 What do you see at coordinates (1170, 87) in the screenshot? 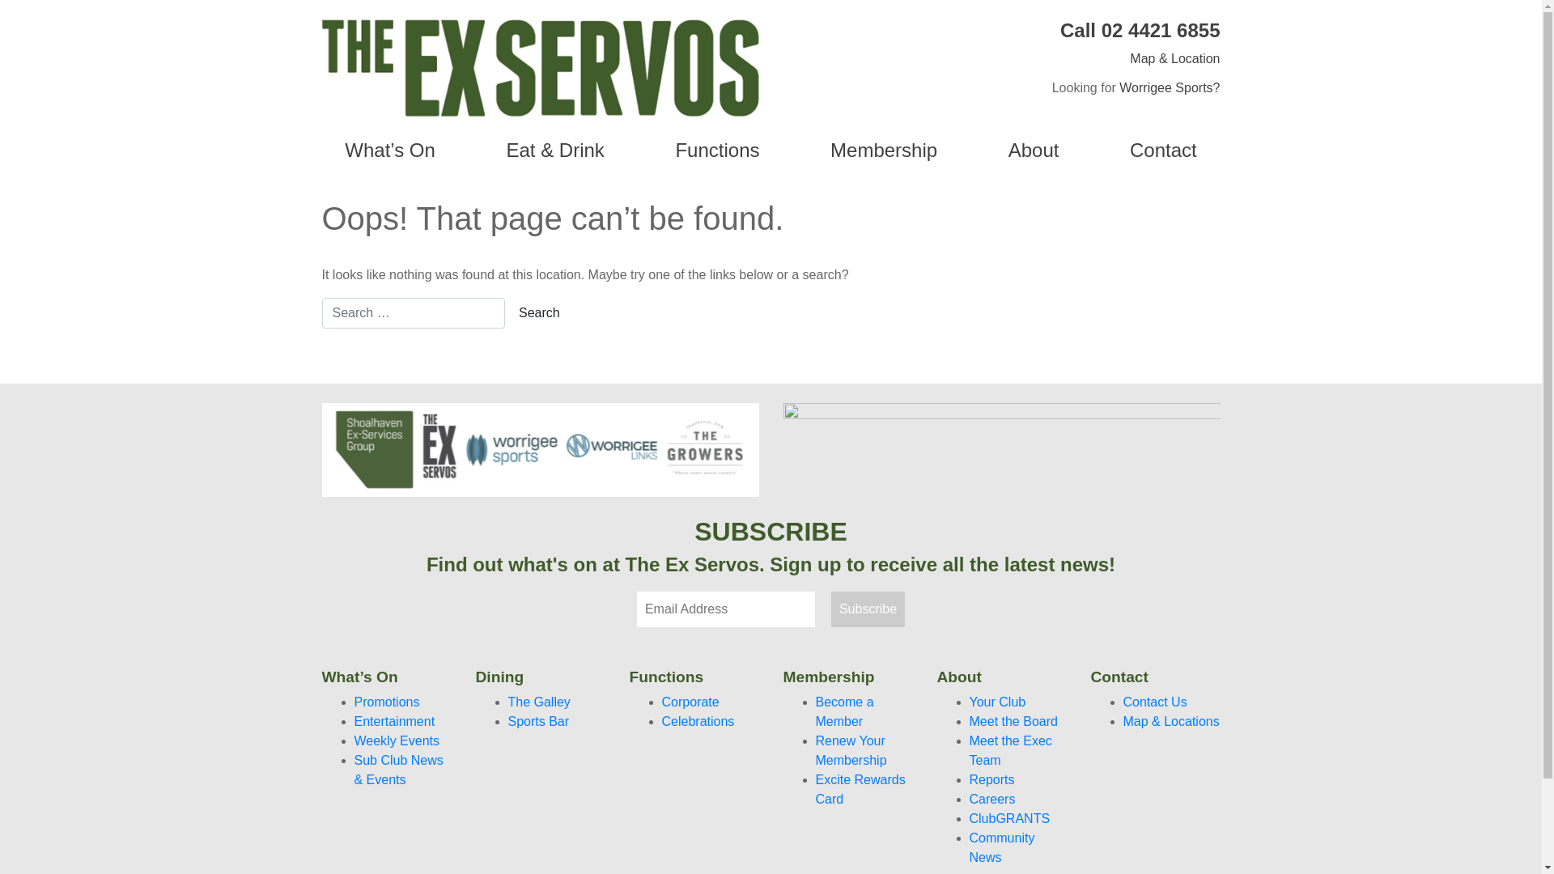
I see `Worrigee Sports?` at bounding box center [1170, 87].